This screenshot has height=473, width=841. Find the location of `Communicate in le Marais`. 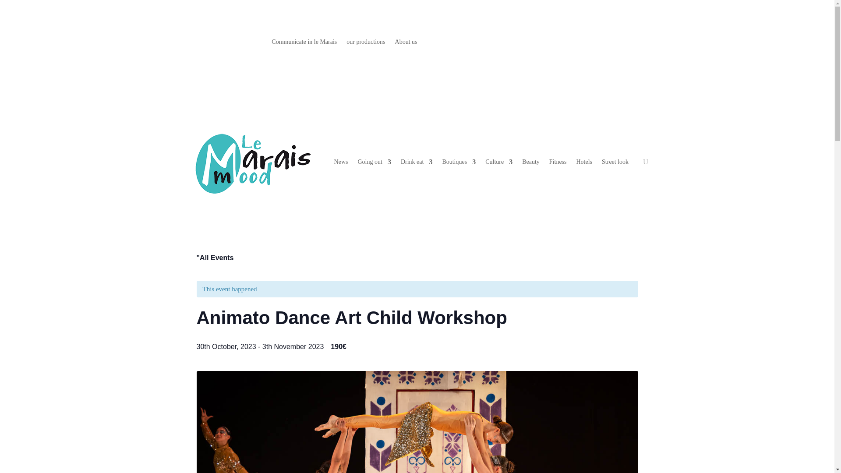

Communicate in le Marais is located at coordinates (304, 44).